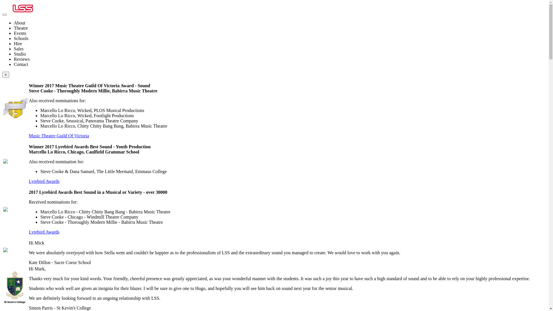 The height and width of the screenshot is (311, 553). Describe the element at coordinates (44, 232) in the screenshot. I see `Lyrebird Awards` at that location.